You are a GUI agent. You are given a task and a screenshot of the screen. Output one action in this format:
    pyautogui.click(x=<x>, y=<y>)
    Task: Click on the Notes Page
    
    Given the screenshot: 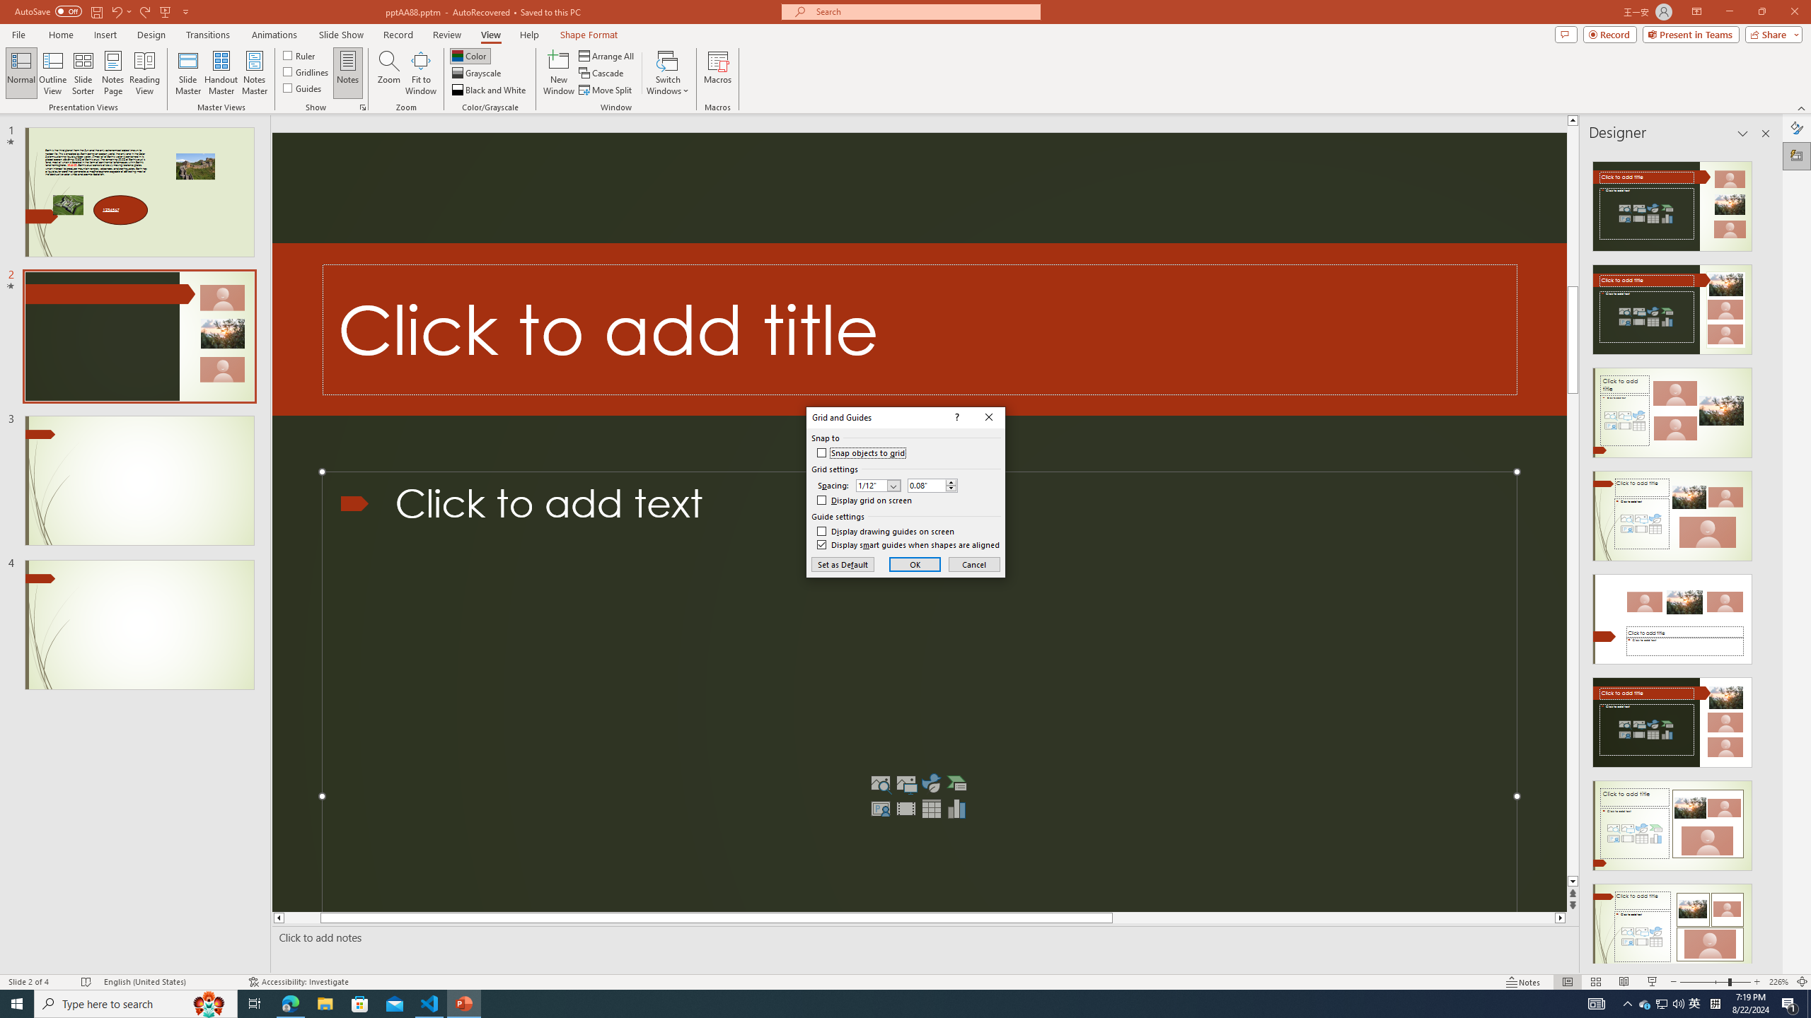 What is the action you would take?
    pyautogui.click(x=113, y=73)
    